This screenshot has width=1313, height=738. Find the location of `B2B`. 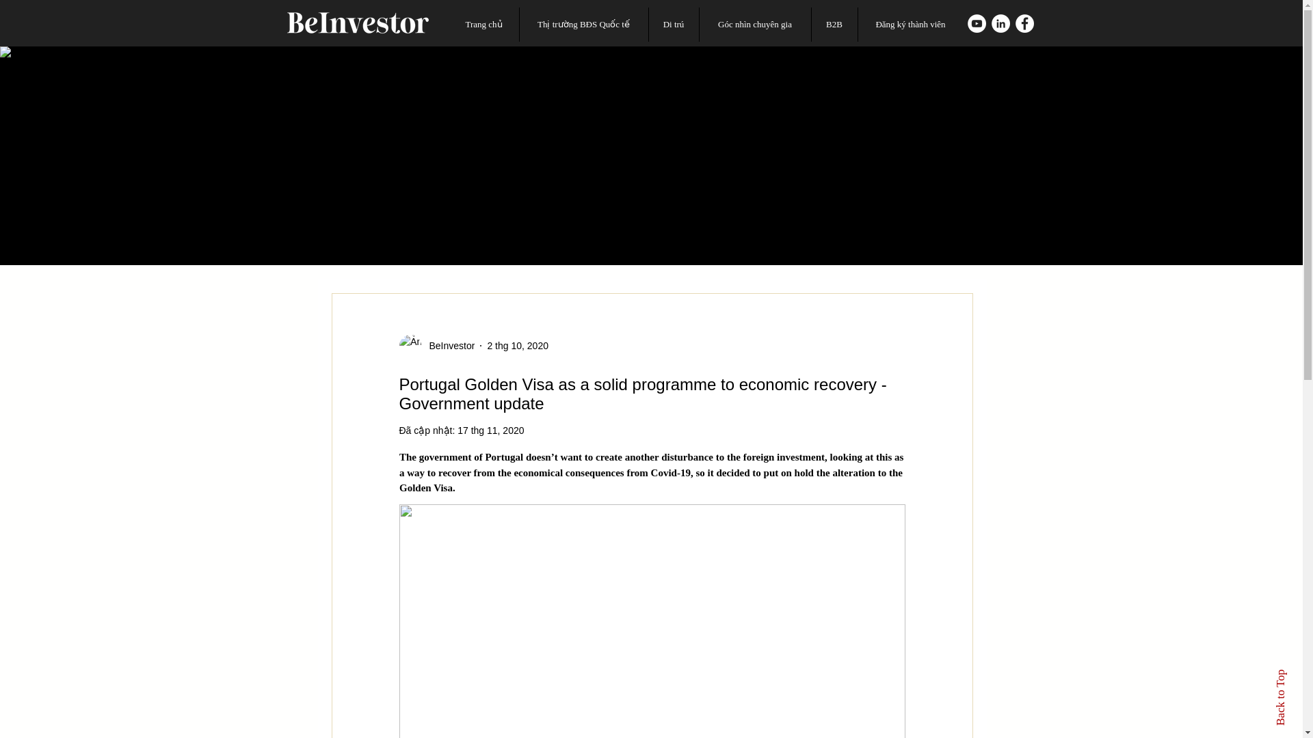

B2B is located at coordinates (834, 24).